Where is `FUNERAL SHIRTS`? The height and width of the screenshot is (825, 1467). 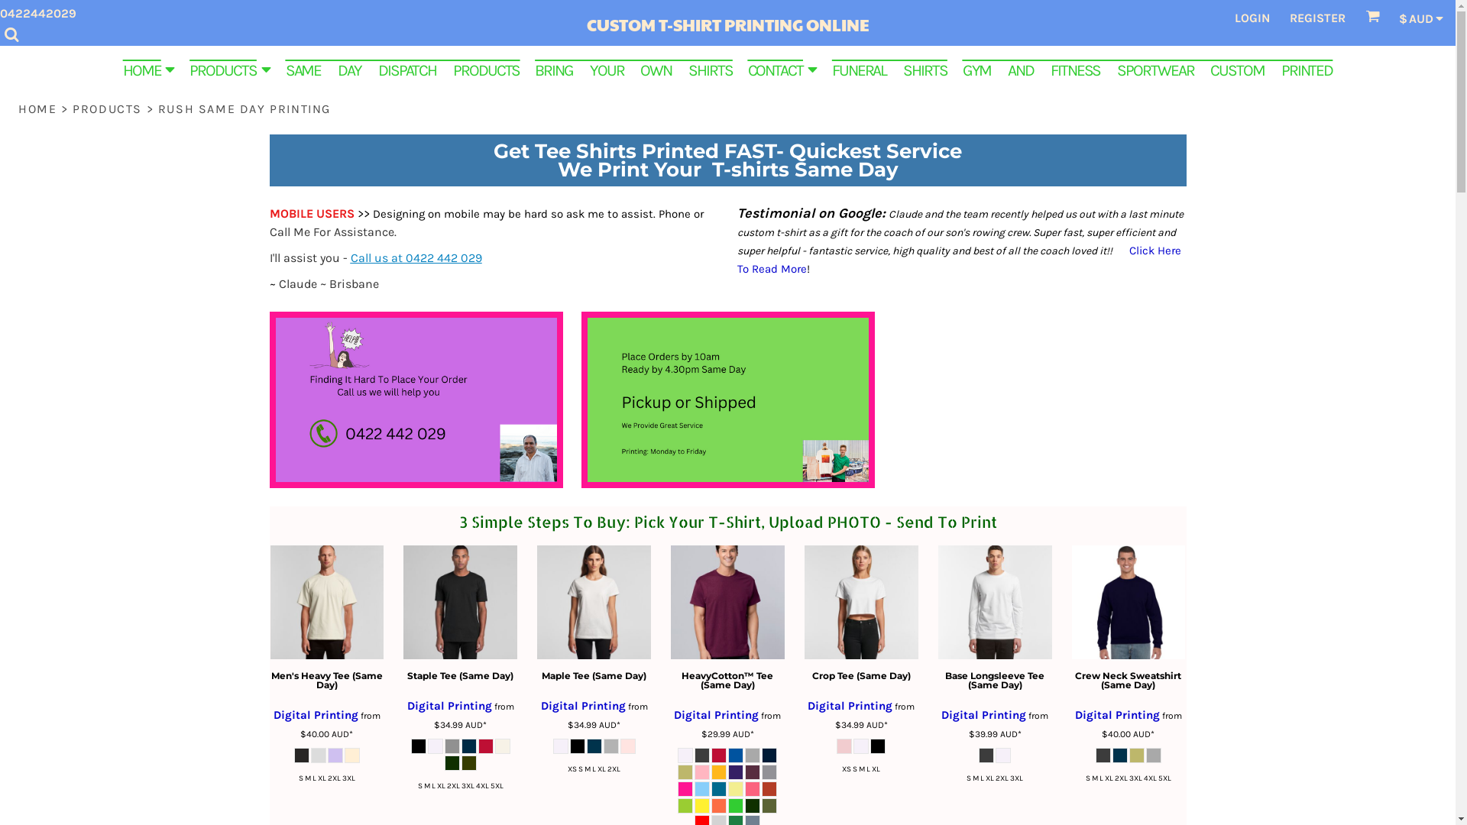
FUNERAL SHIRTS is located at coordinates (889, 69).